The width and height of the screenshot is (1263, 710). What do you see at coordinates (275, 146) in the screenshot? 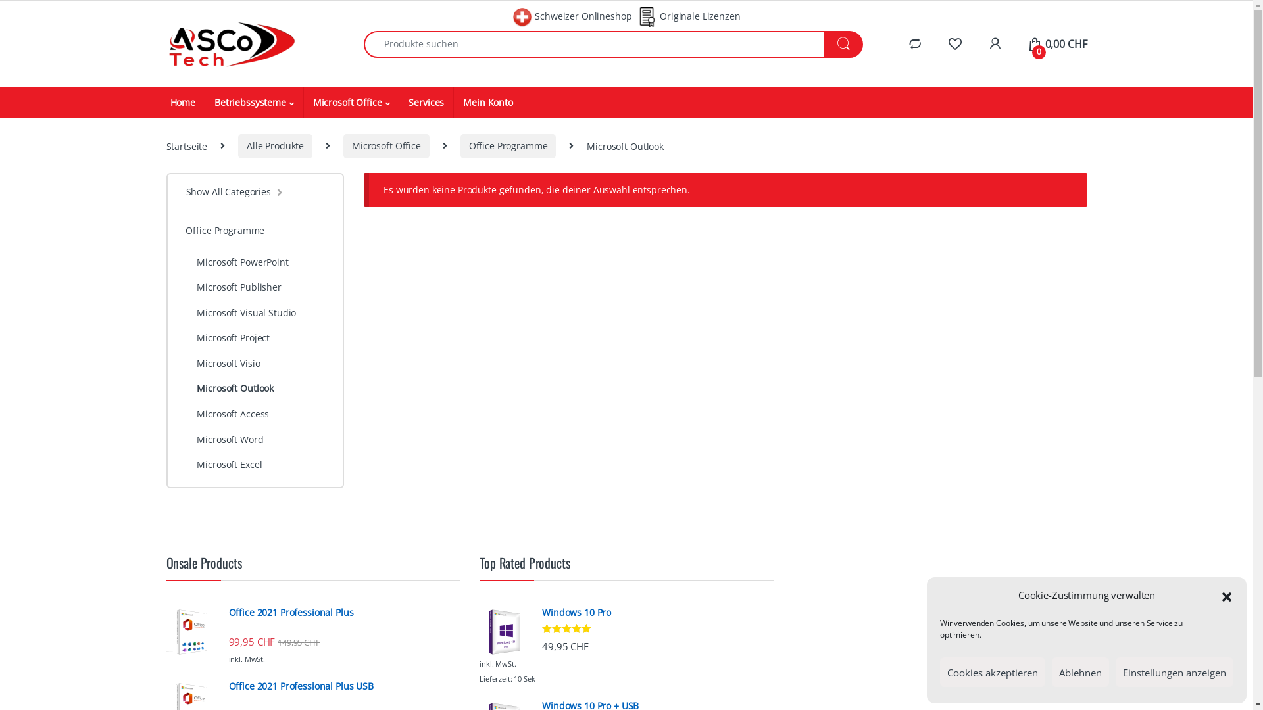
I see `Alle Produkte` at bounding box center [275, 146].